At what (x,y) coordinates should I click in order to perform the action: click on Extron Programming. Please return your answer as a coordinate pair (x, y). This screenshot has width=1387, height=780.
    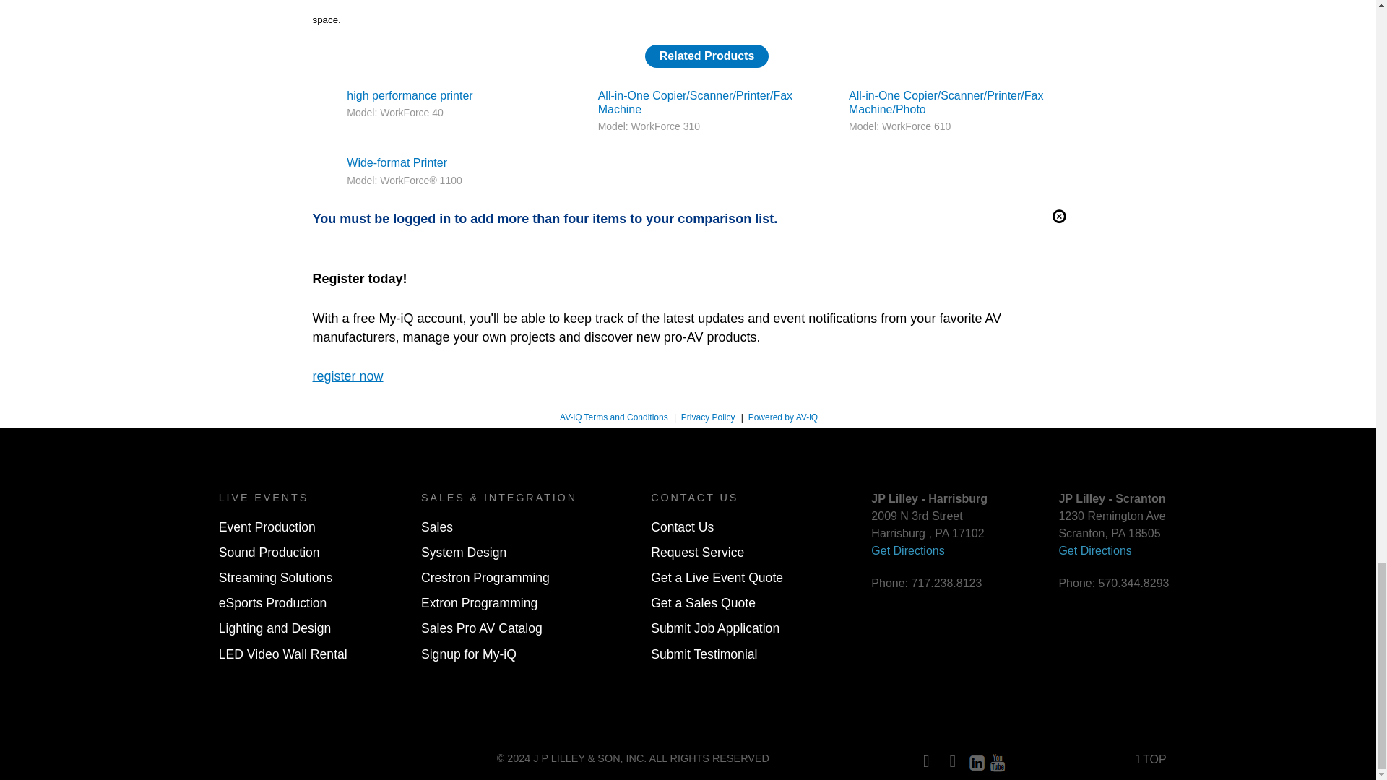
    Looking at the image, I should click on (480, 602).